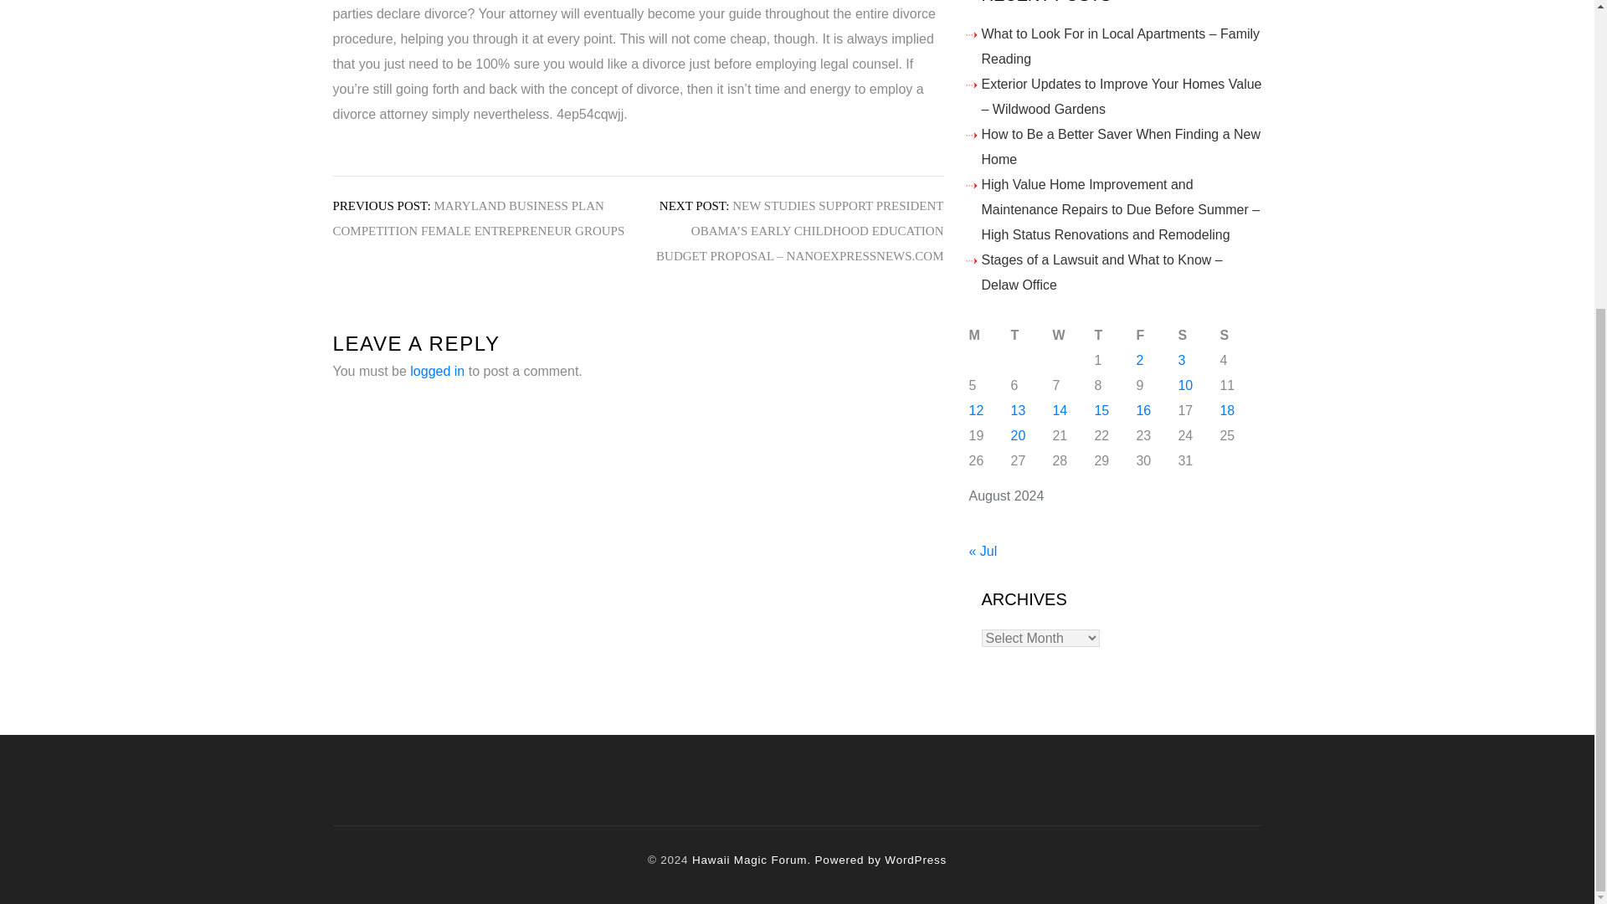  Describe the element at coordinates (437, 372) in the screenshot. I see `logged in` at that location.